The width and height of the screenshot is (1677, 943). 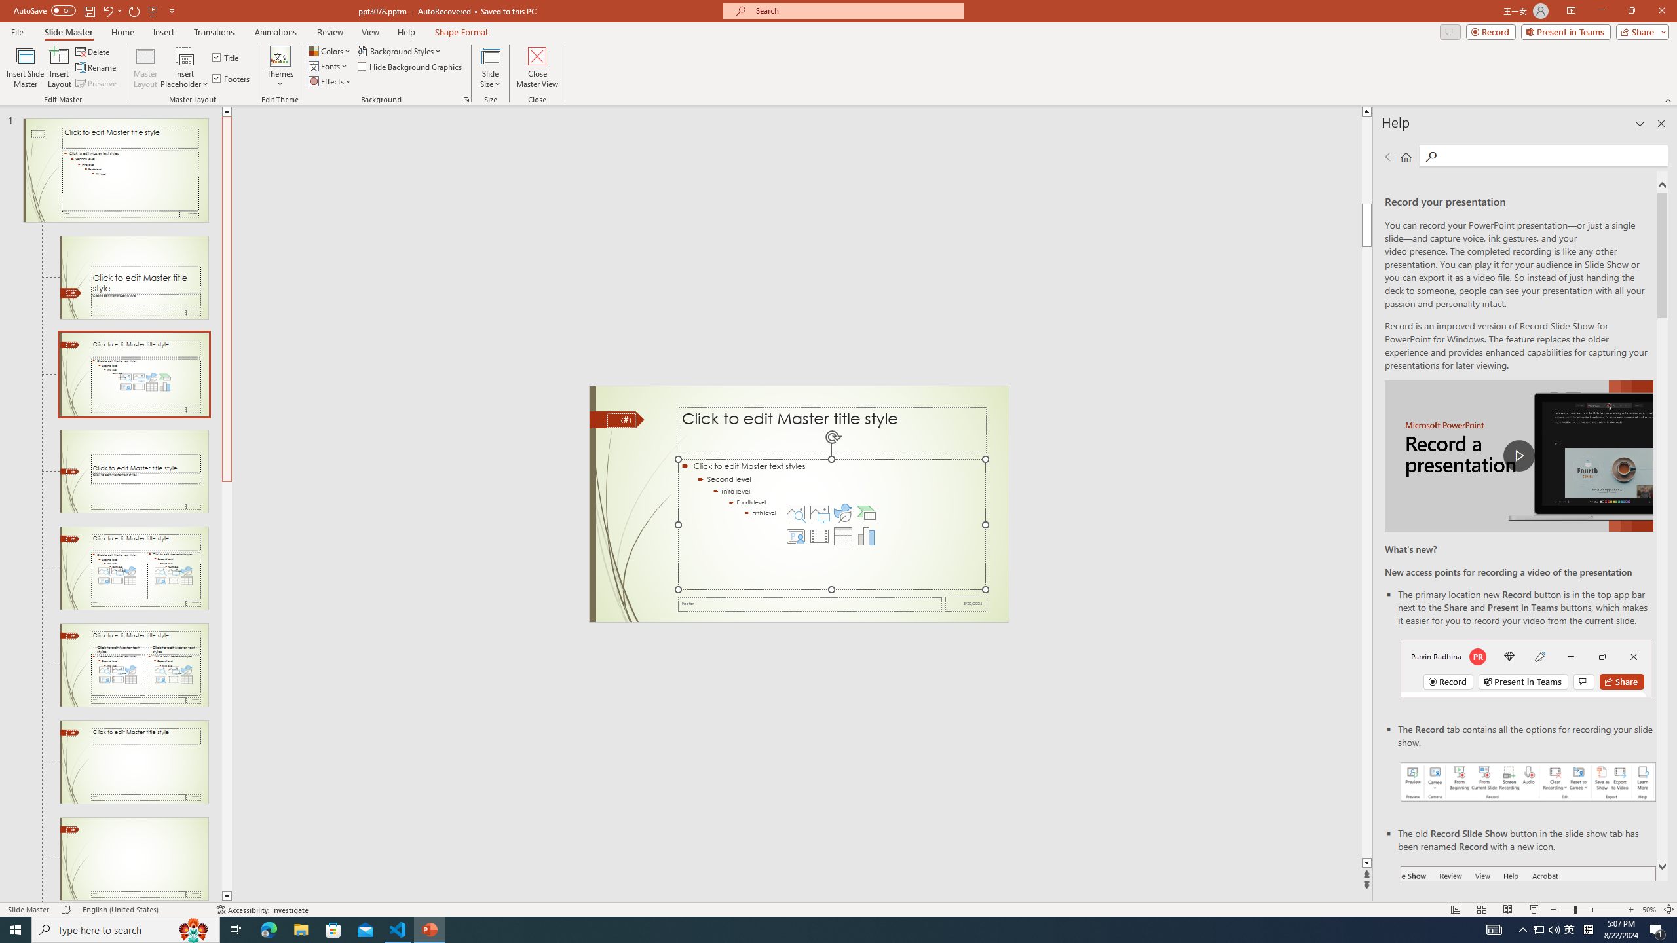 I want to click on Date, so click(x=966, y=604).